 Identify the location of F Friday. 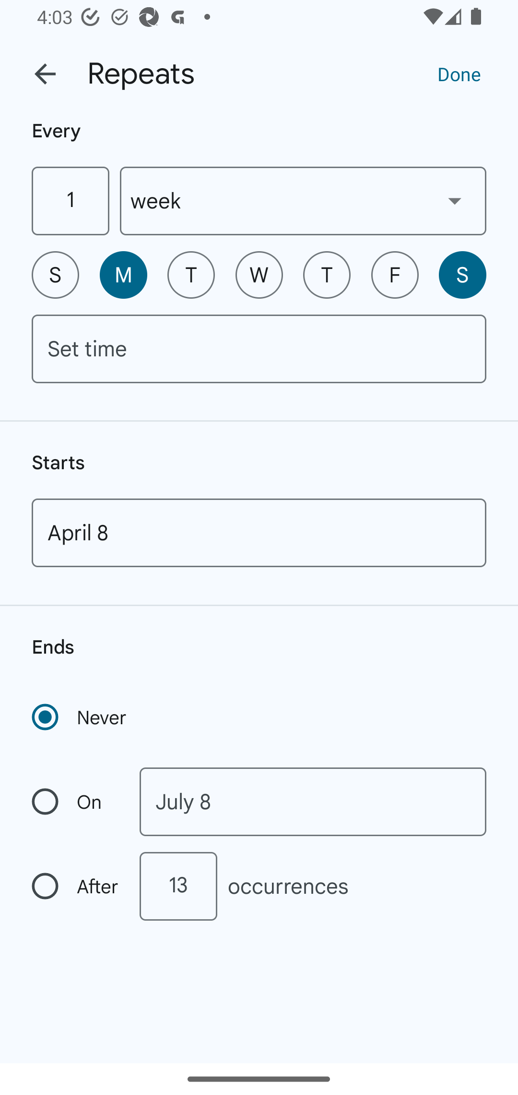
(395, 275).